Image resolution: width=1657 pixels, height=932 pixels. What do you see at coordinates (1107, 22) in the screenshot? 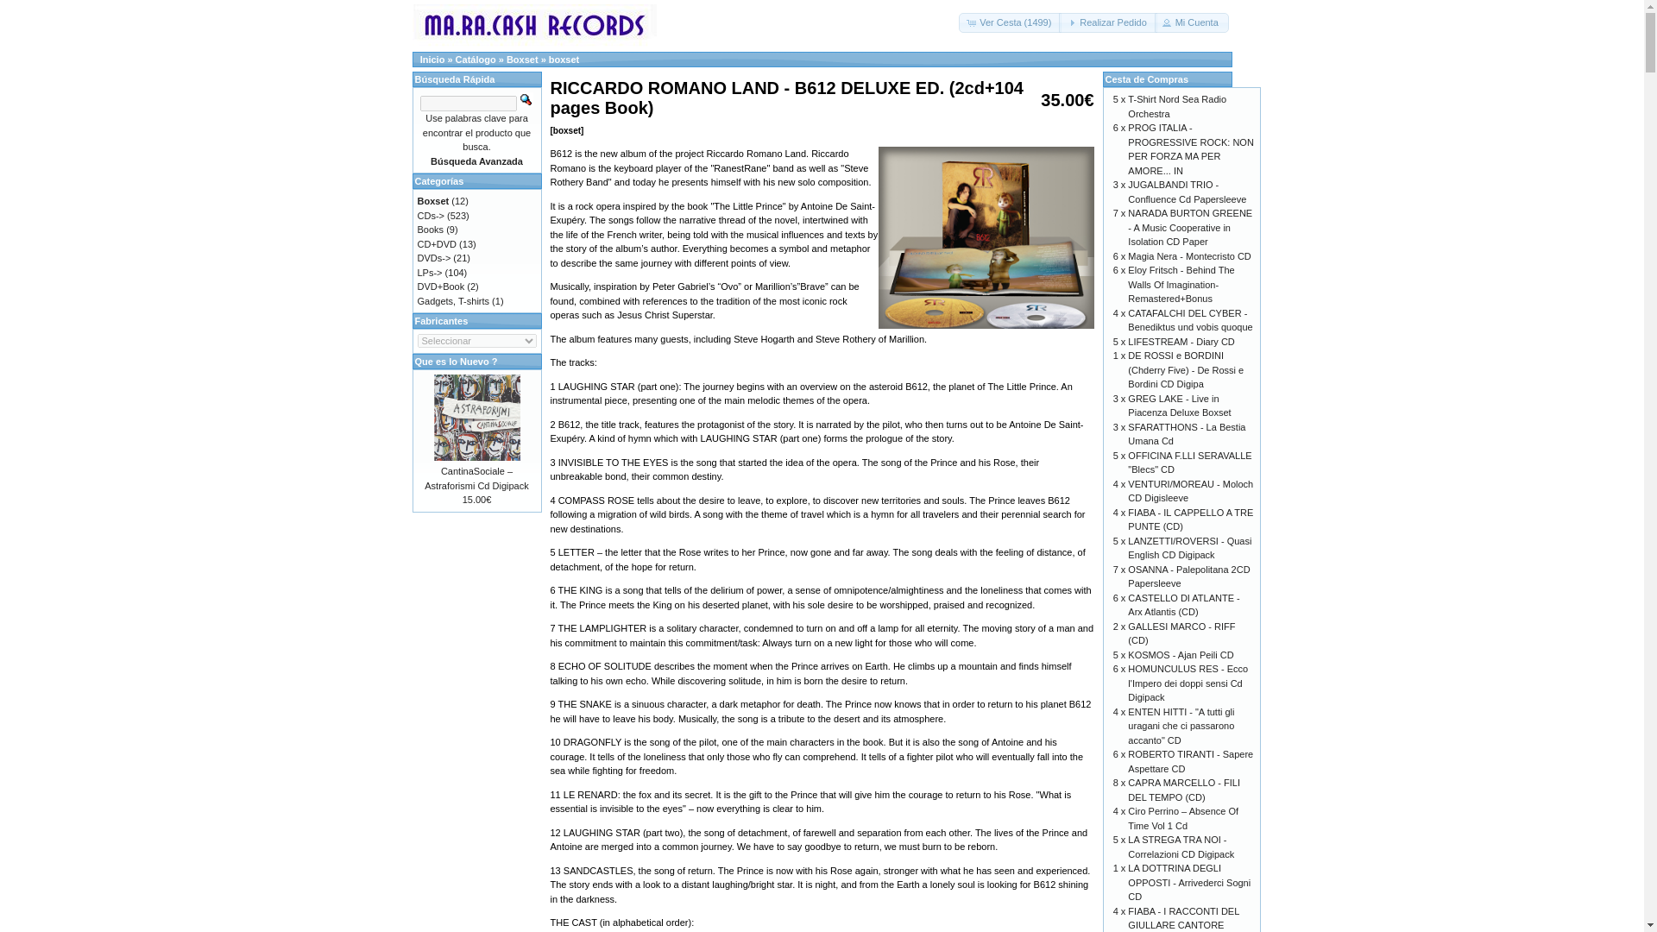
I see `Realizar Pedido` at bounding box center [1107, 22].